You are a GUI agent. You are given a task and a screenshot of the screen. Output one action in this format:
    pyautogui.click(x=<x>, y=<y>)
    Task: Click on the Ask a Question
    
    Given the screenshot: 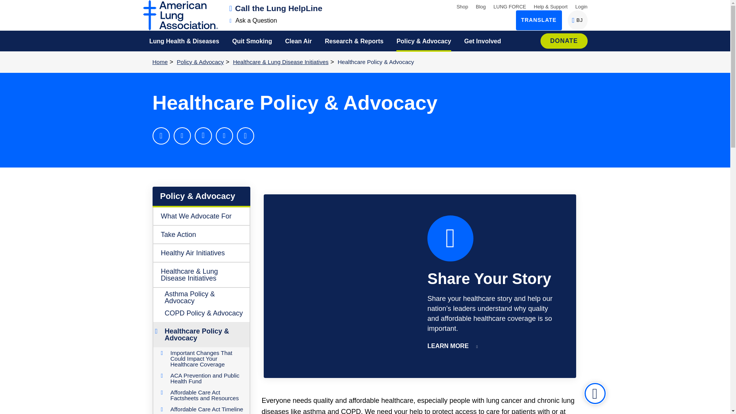 What is the action you would take?
    pyautogui.click(x=577, y=20)
    